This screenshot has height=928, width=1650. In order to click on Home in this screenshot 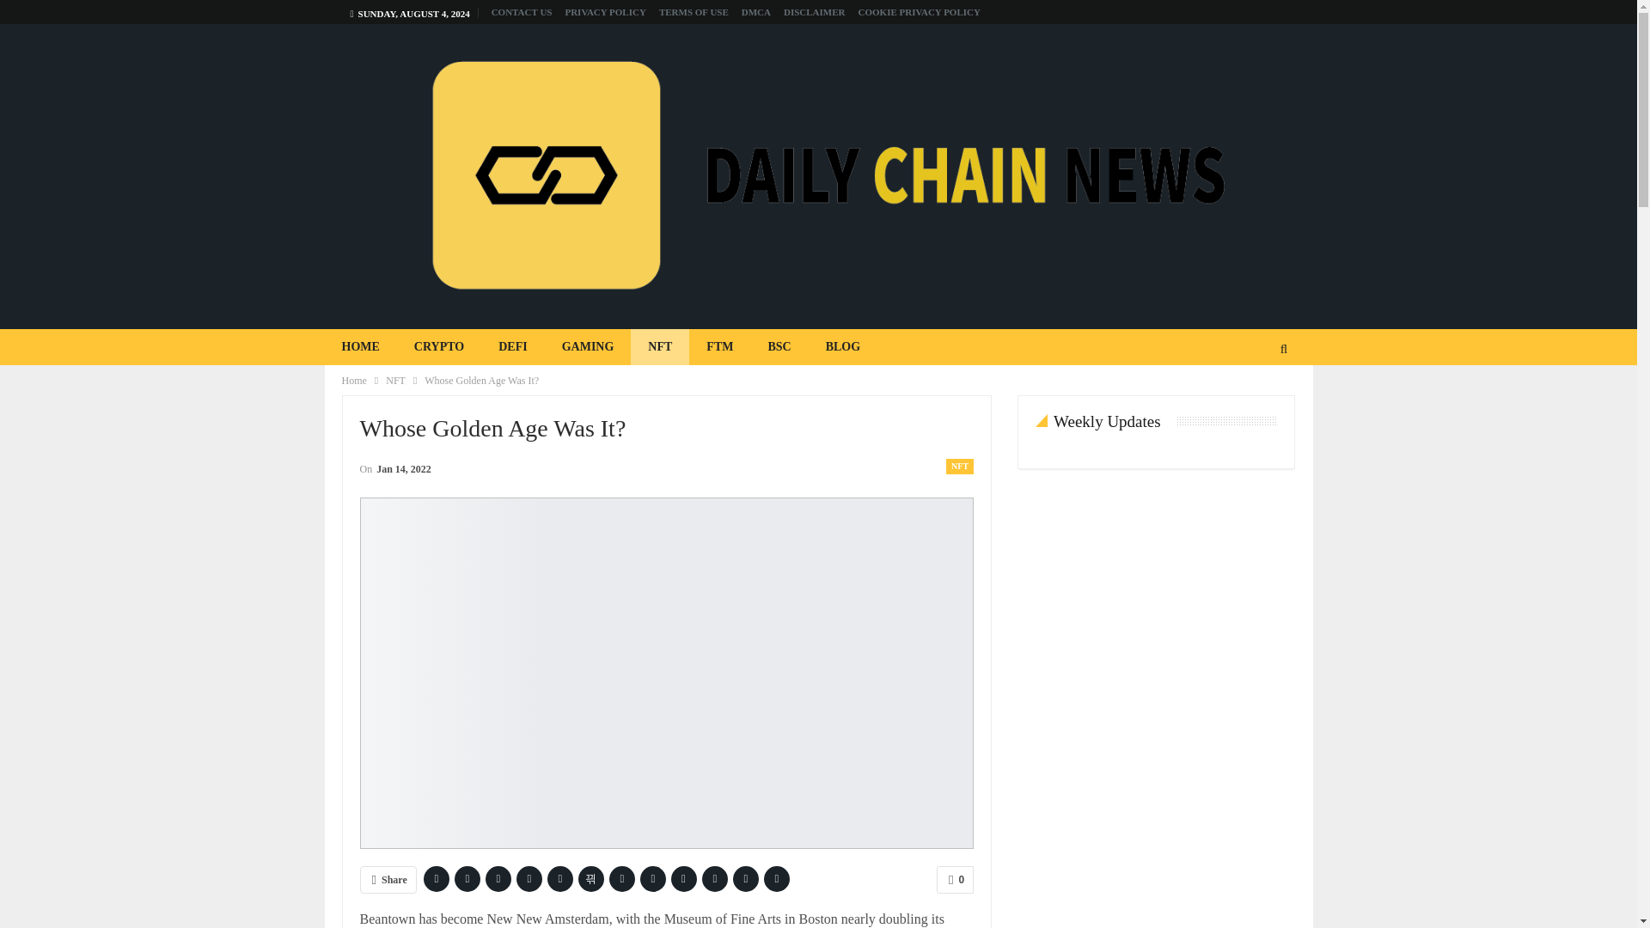, I will do `click(354, 380)`.